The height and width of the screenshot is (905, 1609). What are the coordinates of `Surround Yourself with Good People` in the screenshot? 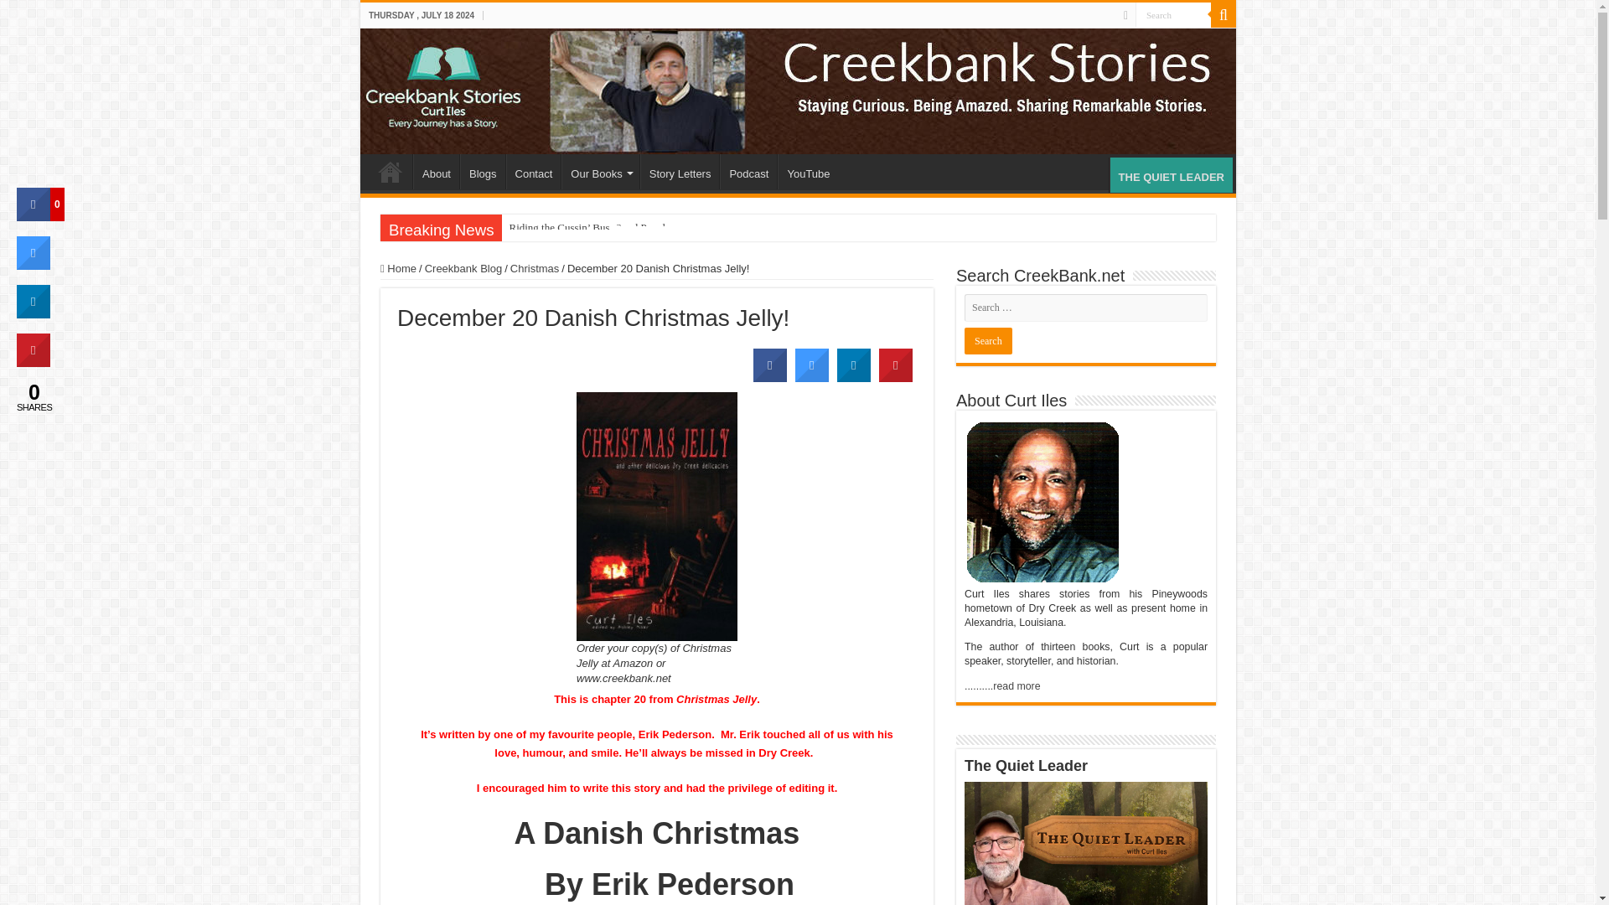 It's located at (588, 228).